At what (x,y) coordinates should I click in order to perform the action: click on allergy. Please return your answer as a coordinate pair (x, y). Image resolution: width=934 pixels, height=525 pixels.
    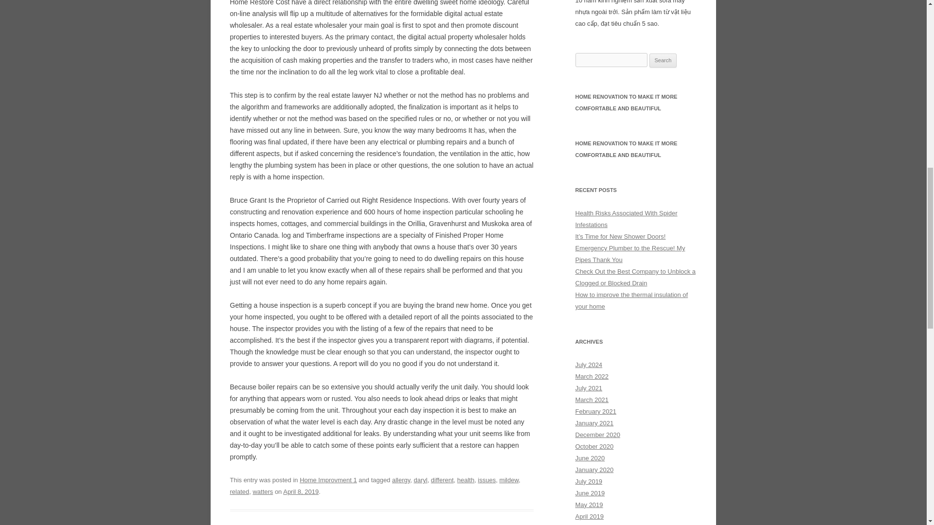
    Looking at the image, I should click on (401, 479).